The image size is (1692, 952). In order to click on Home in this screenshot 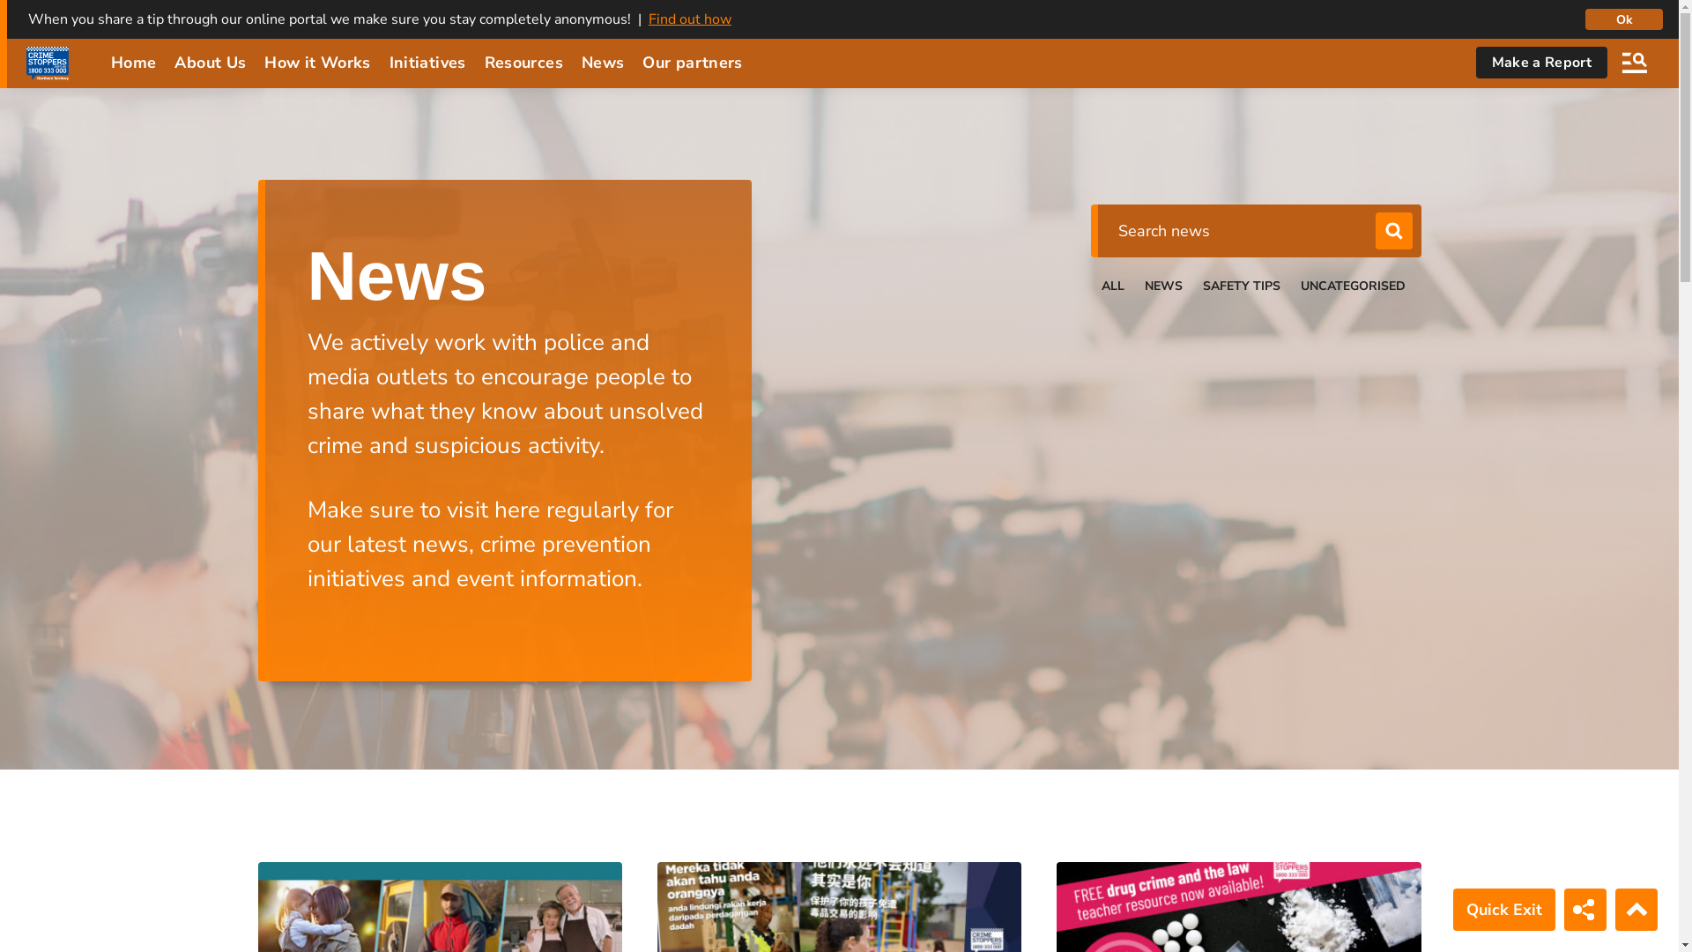, I will do `click(134, 63)`.